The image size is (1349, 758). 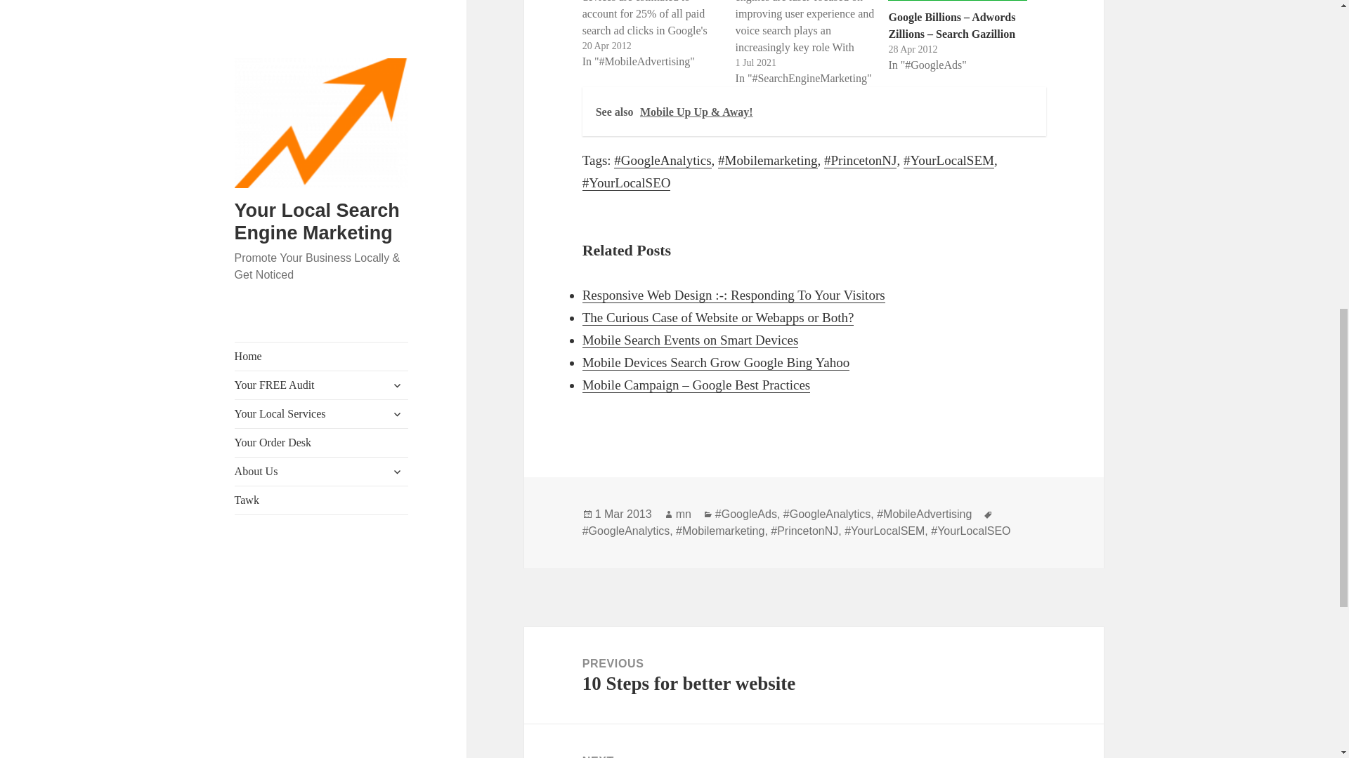 What do you see at coordinates (812, 44) in the screenshot?
I see `Multilingual SEO for voice searches: Comprehensive guide` at bounding box center [812, 44].